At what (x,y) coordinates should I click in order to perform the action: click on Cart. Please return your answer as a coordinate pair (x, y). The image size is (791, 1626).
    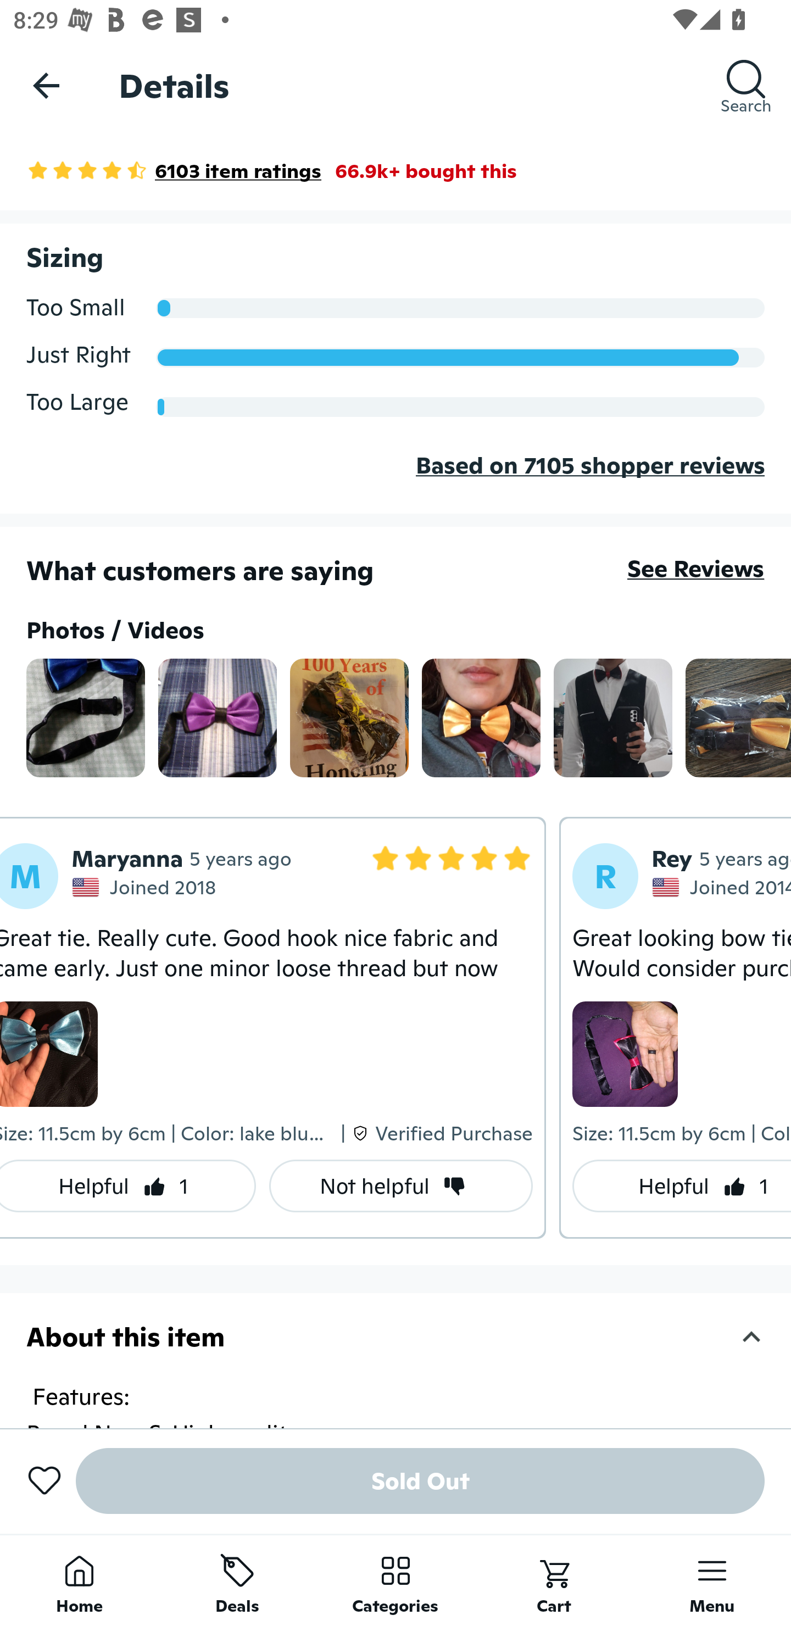
    Looking at the image, I should click on (554, 1580).